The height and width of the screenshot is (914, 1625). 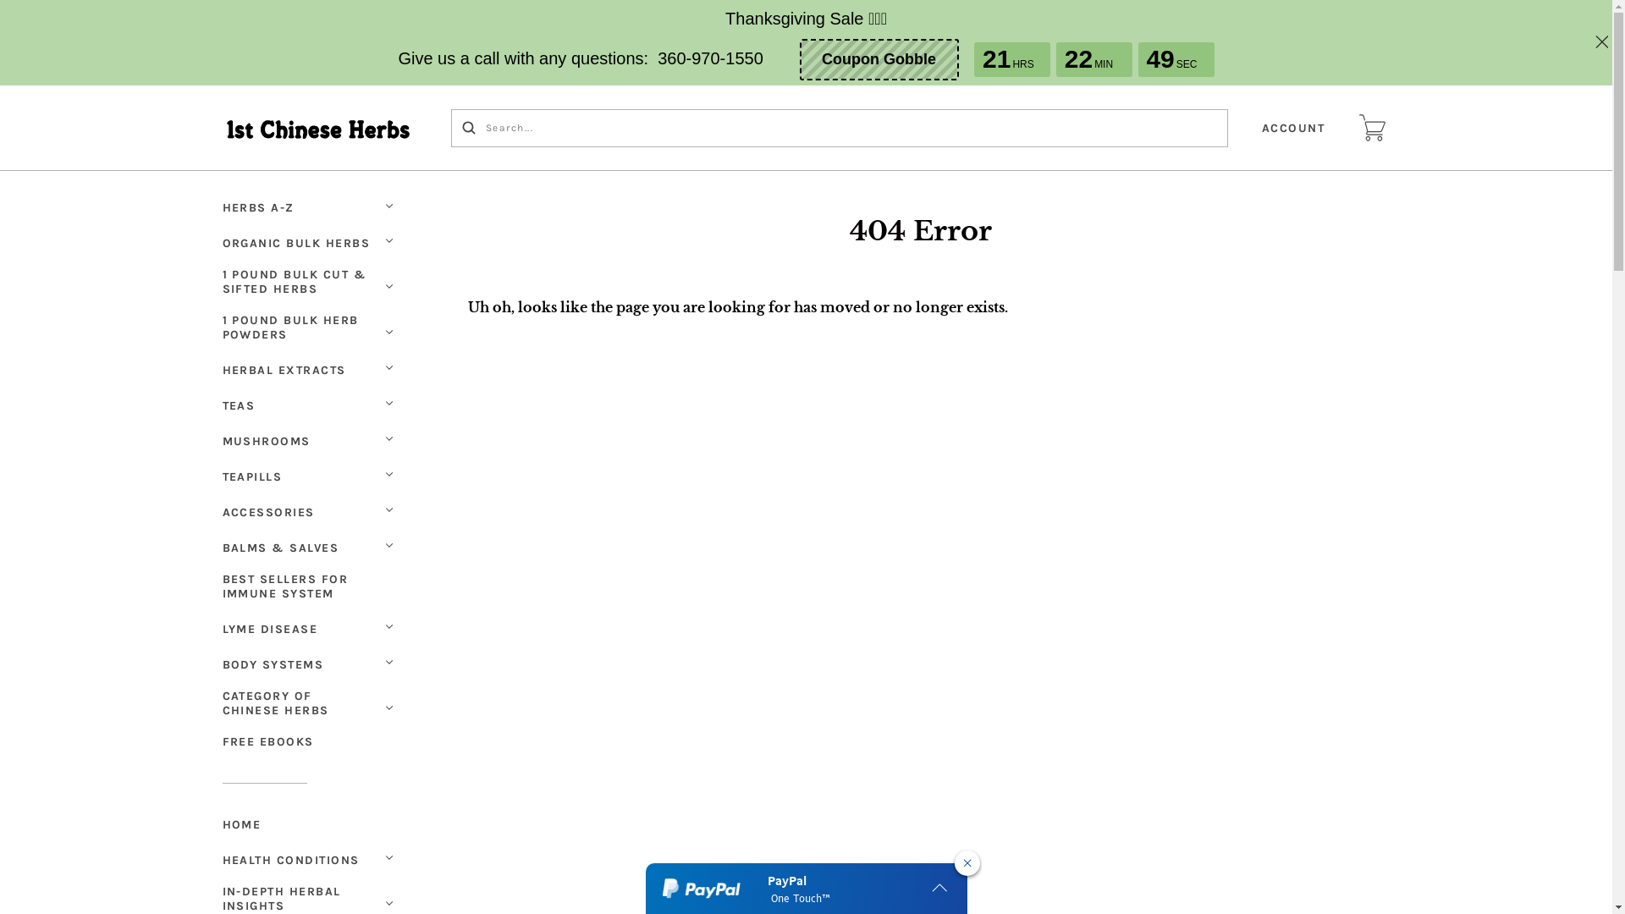 What do you see at coordinates (240, 406) in the screenshot?
I see `TEAS` at bounding box center [240, 406].